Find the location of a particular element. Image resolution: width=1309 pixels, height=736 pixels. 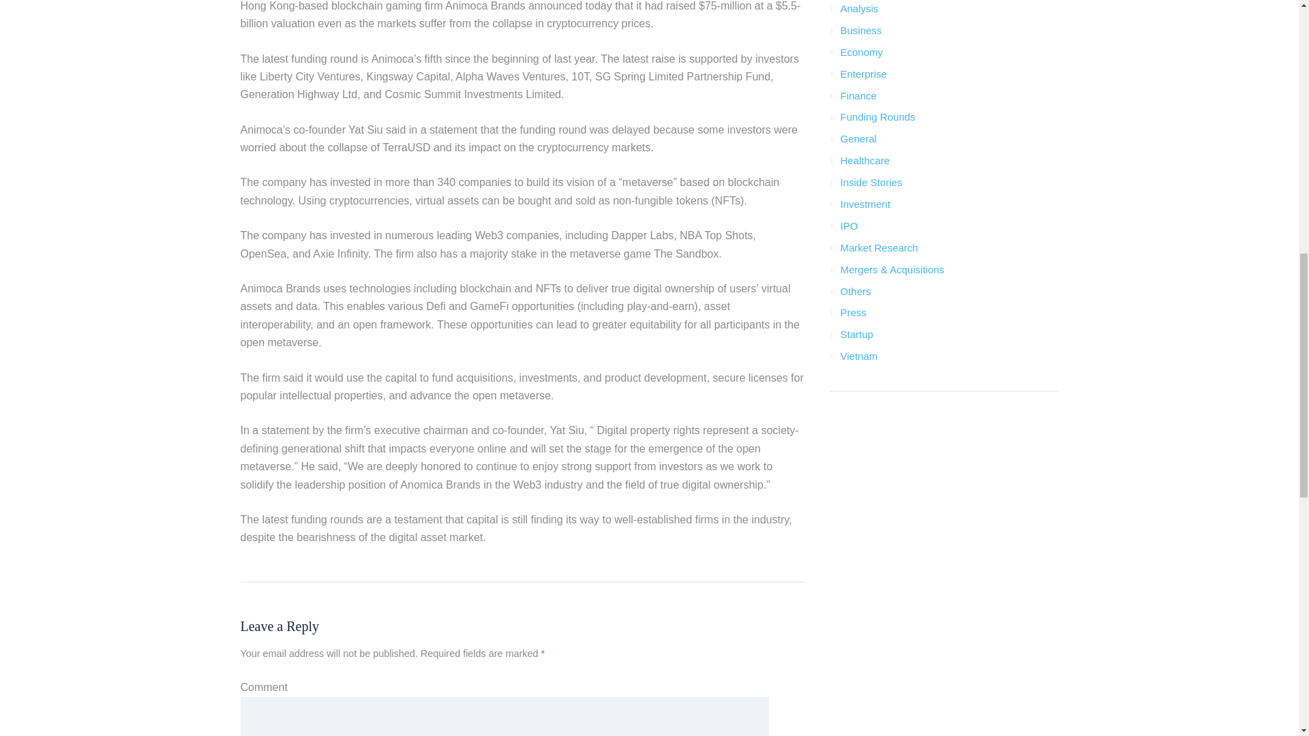

Analysis is located at coordinates (859, 8).